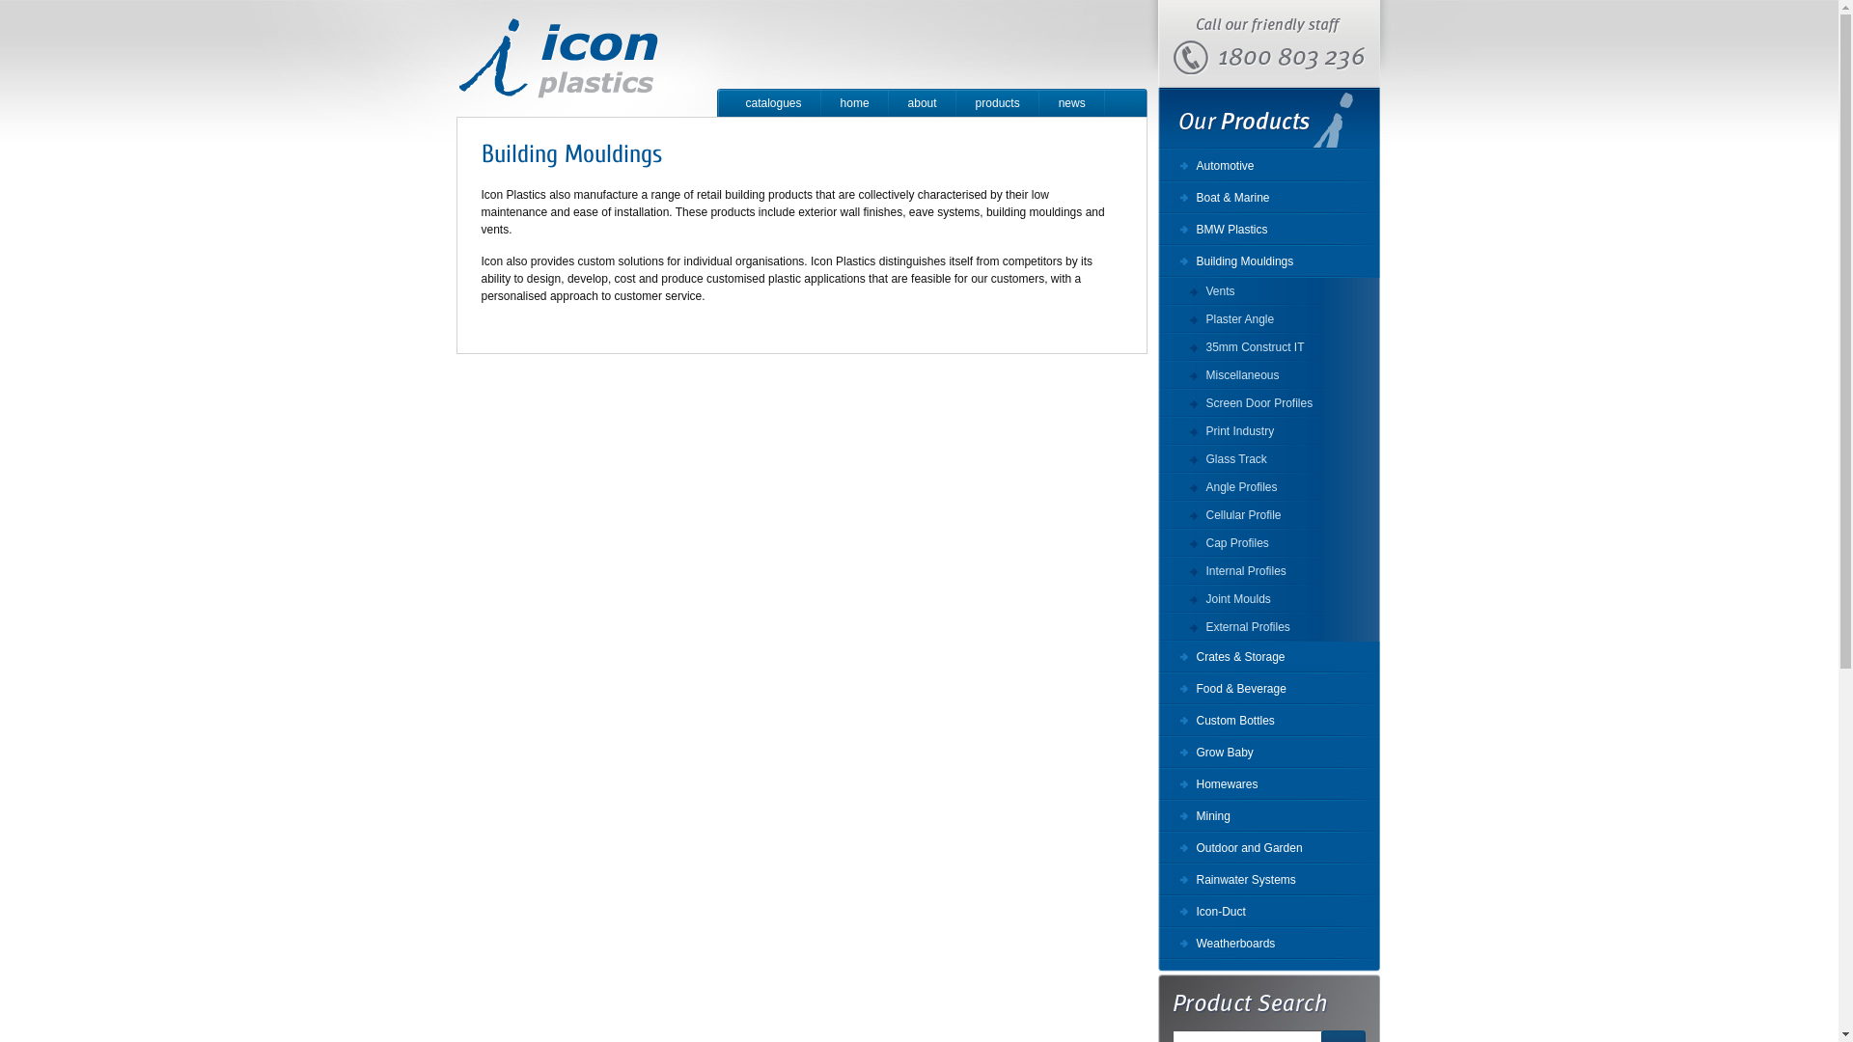 This screenshot has width=1853, height=1042. I want to click on news, so click(1072, 104).